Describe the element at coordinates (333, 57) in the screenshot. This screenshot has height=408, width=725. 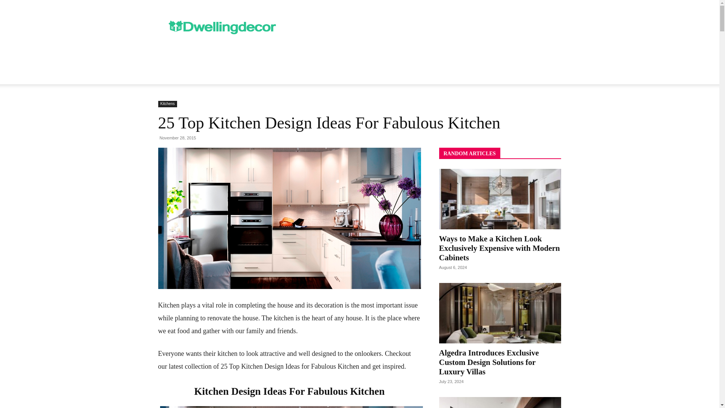
I see `DIY` at that location.